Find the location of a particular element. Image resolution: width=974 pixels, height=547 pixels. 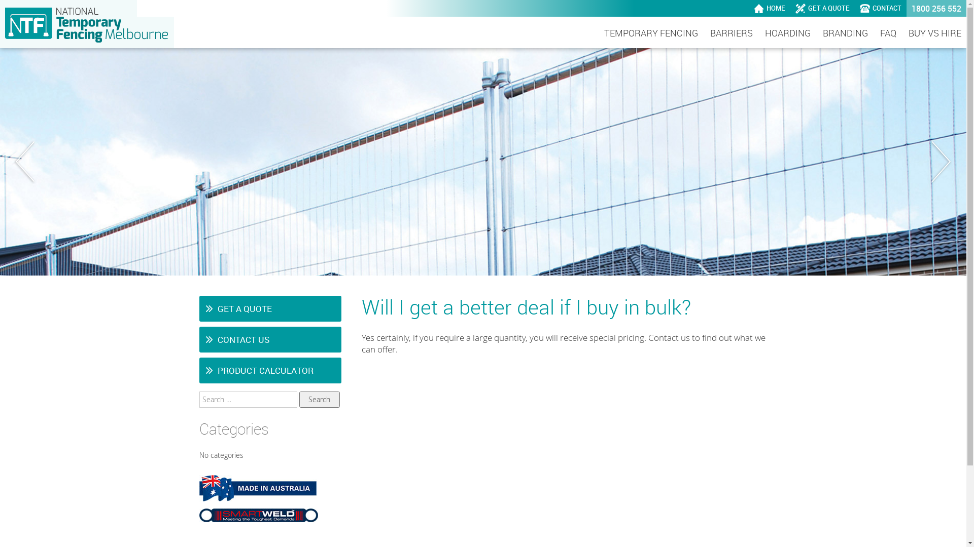

CONTACT US is located at coordinates (270, 339).